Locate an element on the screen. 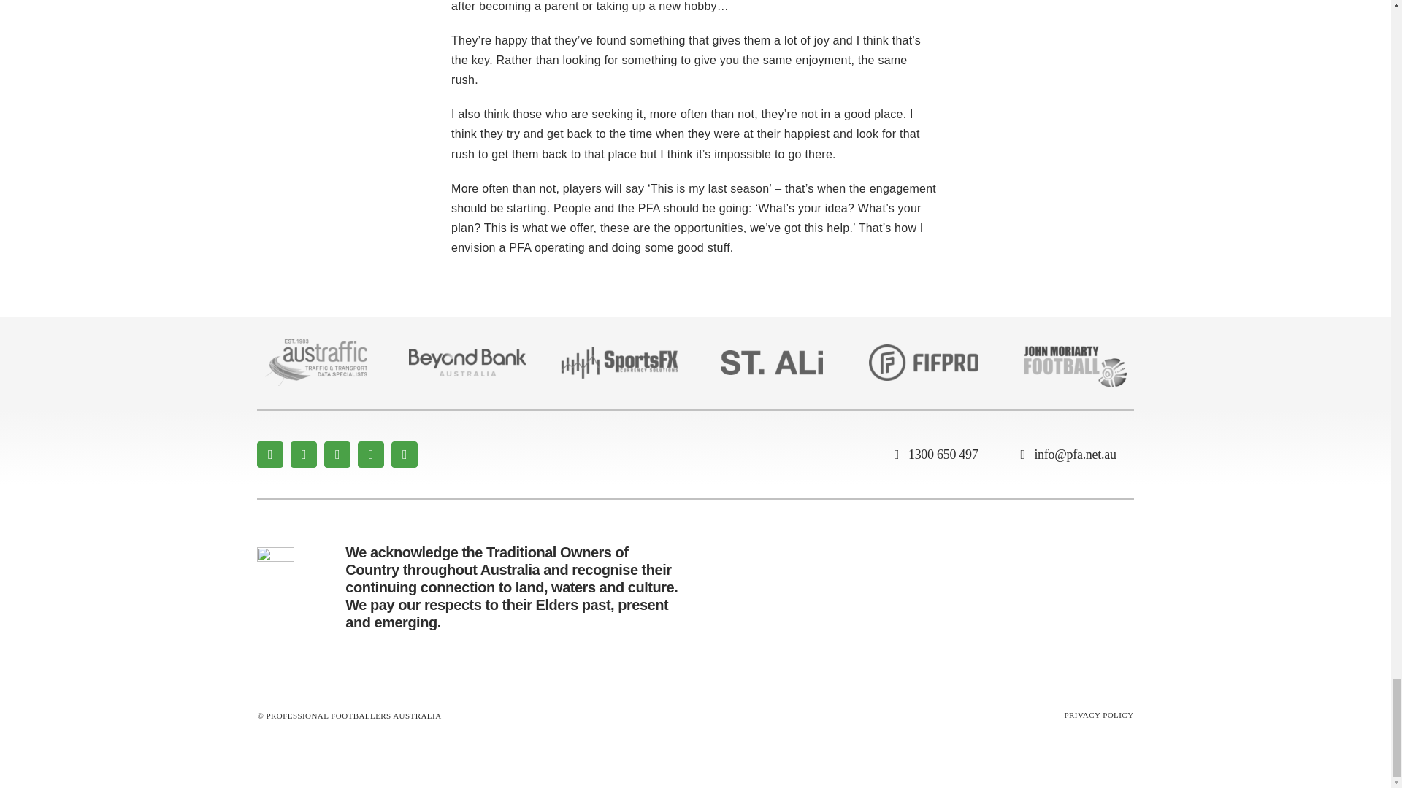 The width and height of the screenshot is (1402, 788). Facebook is located at coordinates (269, 454).